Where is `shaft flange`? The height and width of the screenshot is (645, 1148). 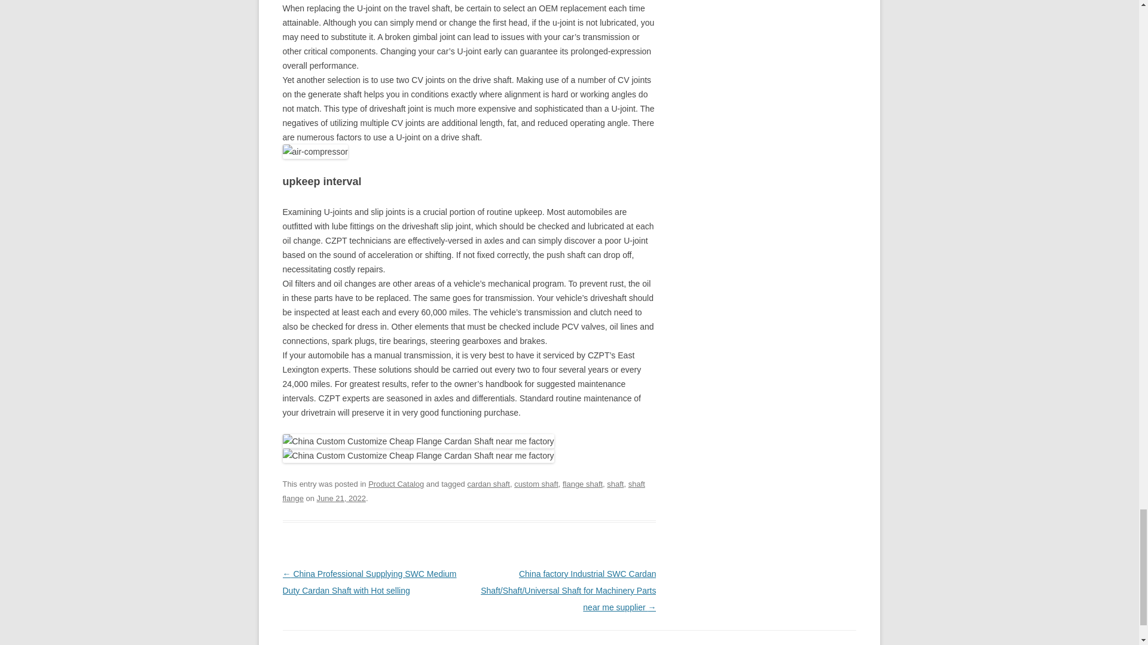 shaft flange is located at coordinates (463, 491).